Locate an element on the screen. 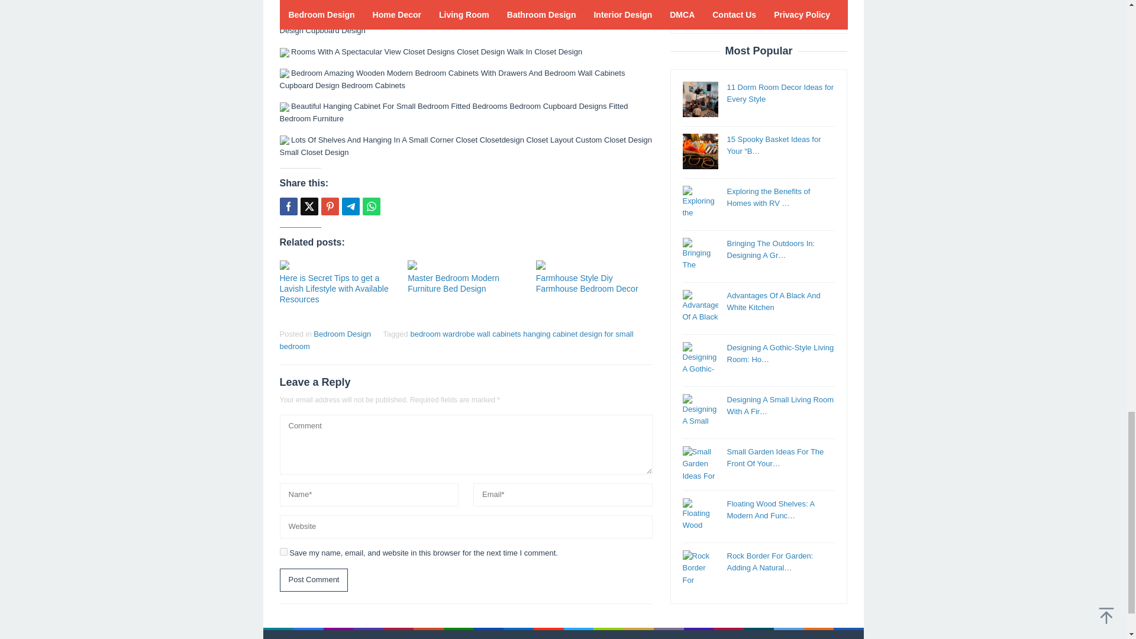 The height and width of the screenshot is (639, 1136). Permalink to: Master Bedroom Modern Furniture Bed Design is located at coordinates (466, 264).